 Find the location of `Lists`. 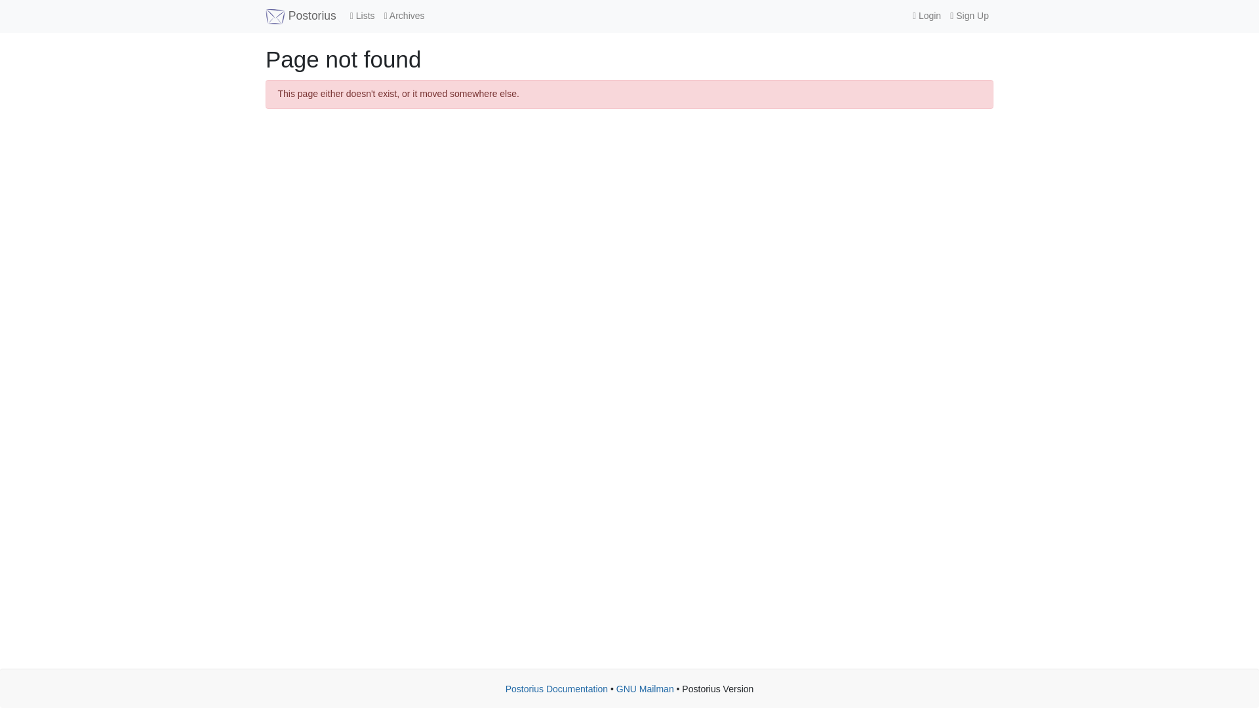

Lists is located at coordinates (362, 16).